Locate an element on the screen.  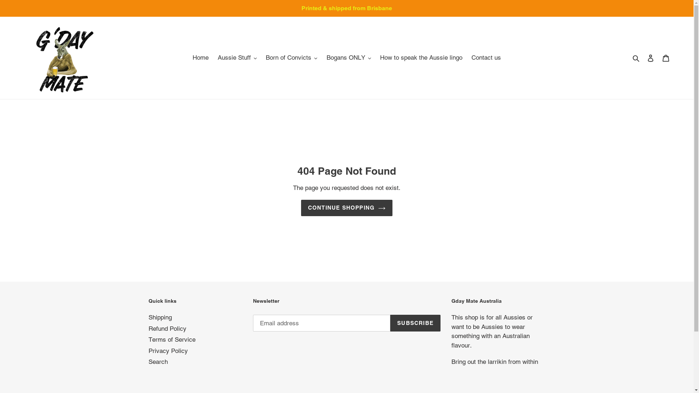
Privacy Policy is located at coordinates (168, 351).